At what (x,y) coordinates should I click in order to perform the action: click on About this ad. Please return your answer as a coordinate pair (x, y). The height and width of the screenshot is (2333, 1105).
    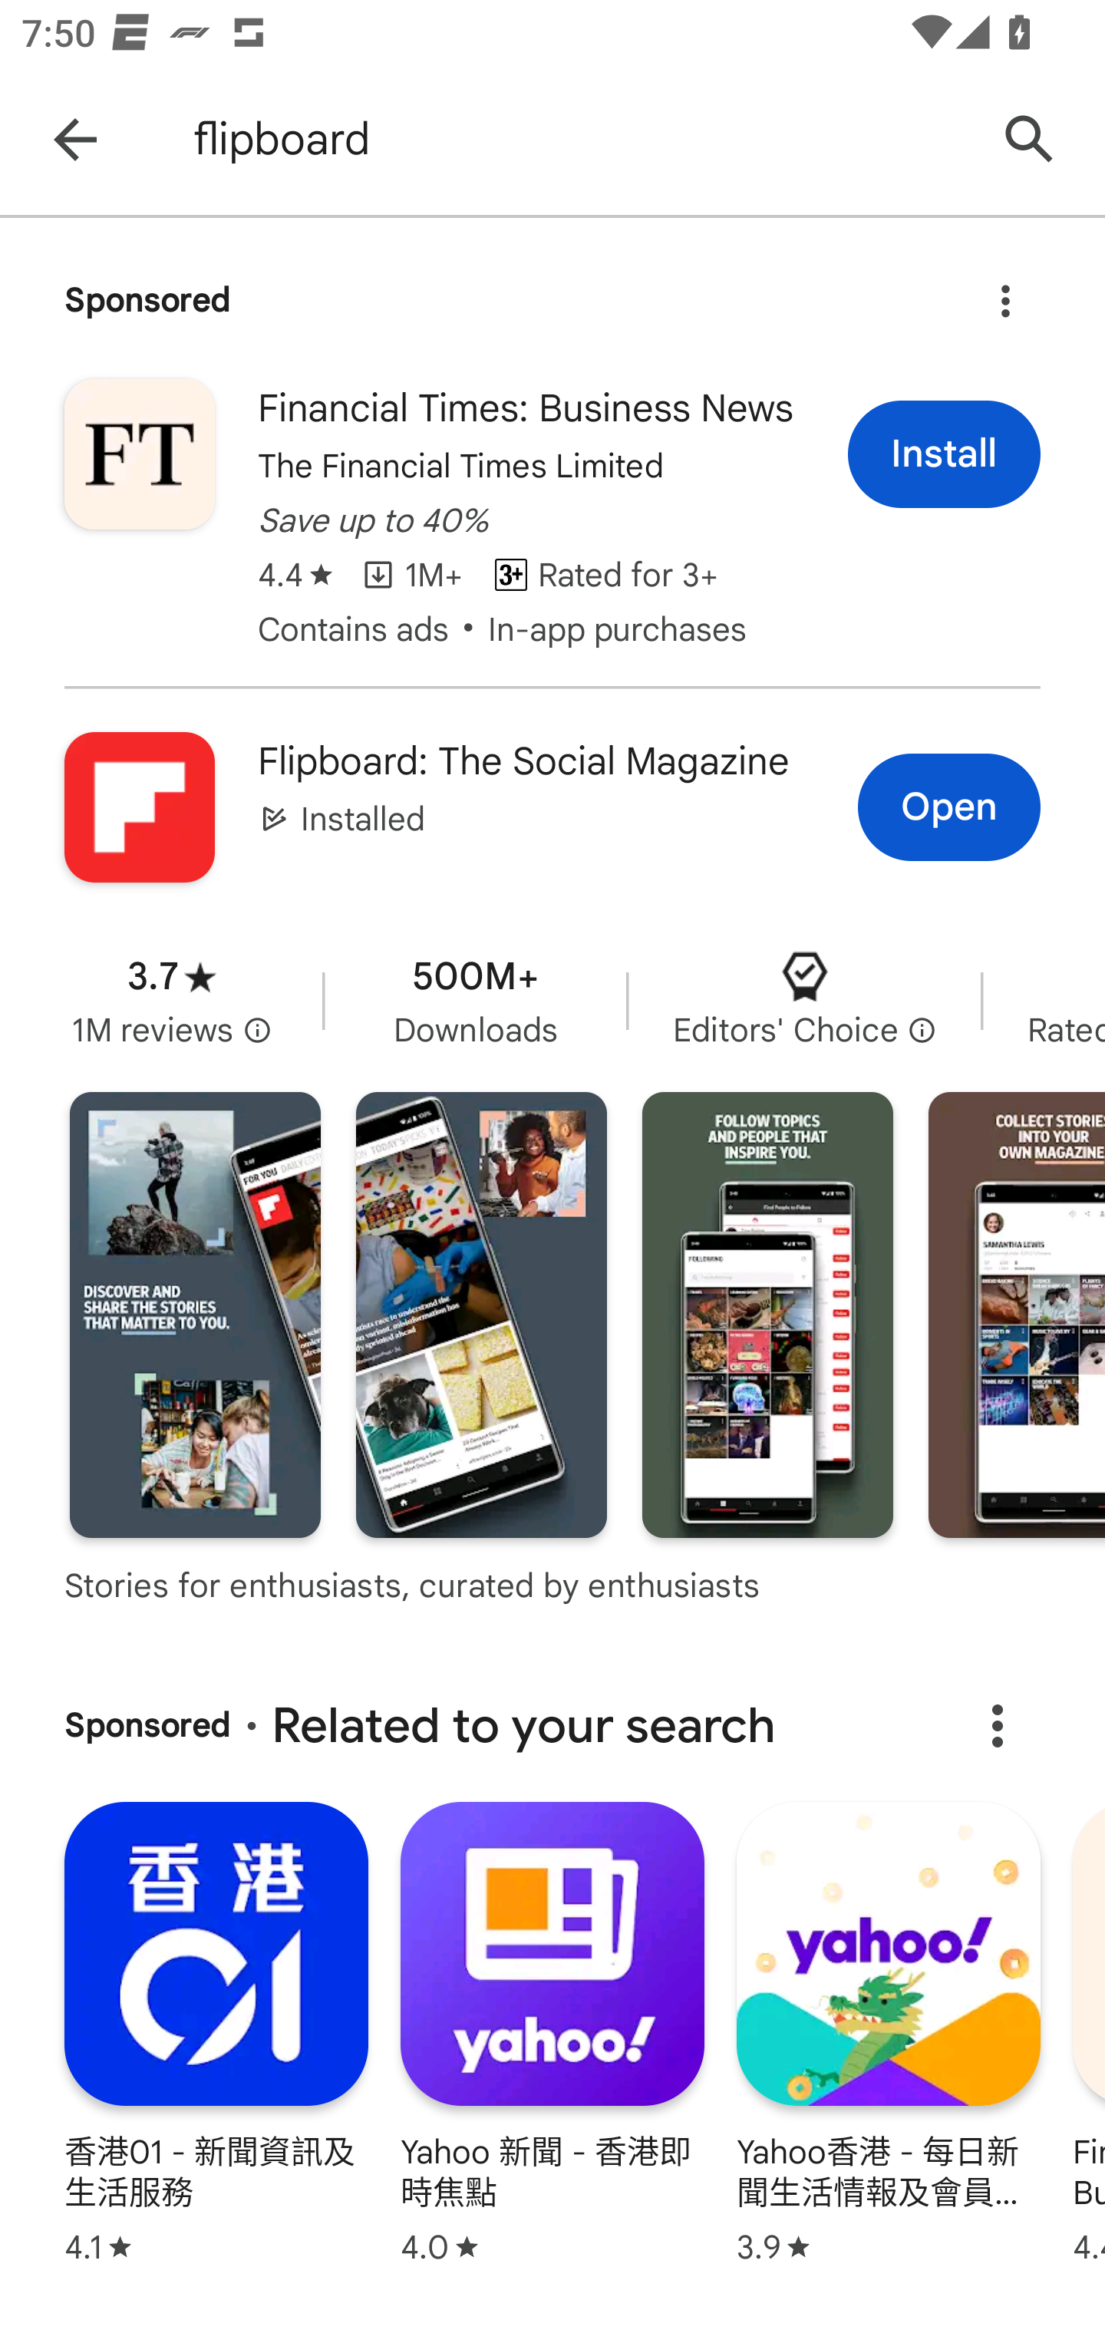
    Looking at the image, I should click on (997, 1725).